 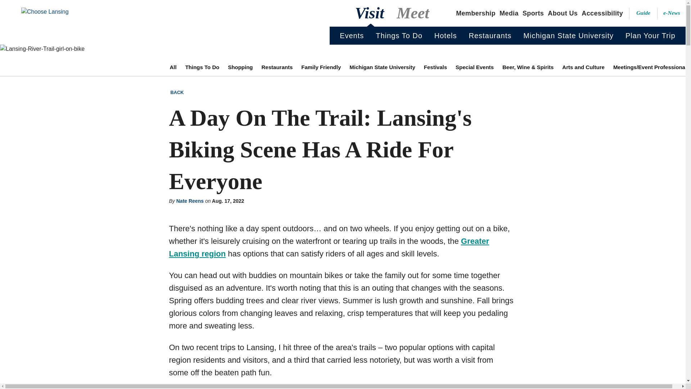 I want to click on Media, so click(x=509, y=13).